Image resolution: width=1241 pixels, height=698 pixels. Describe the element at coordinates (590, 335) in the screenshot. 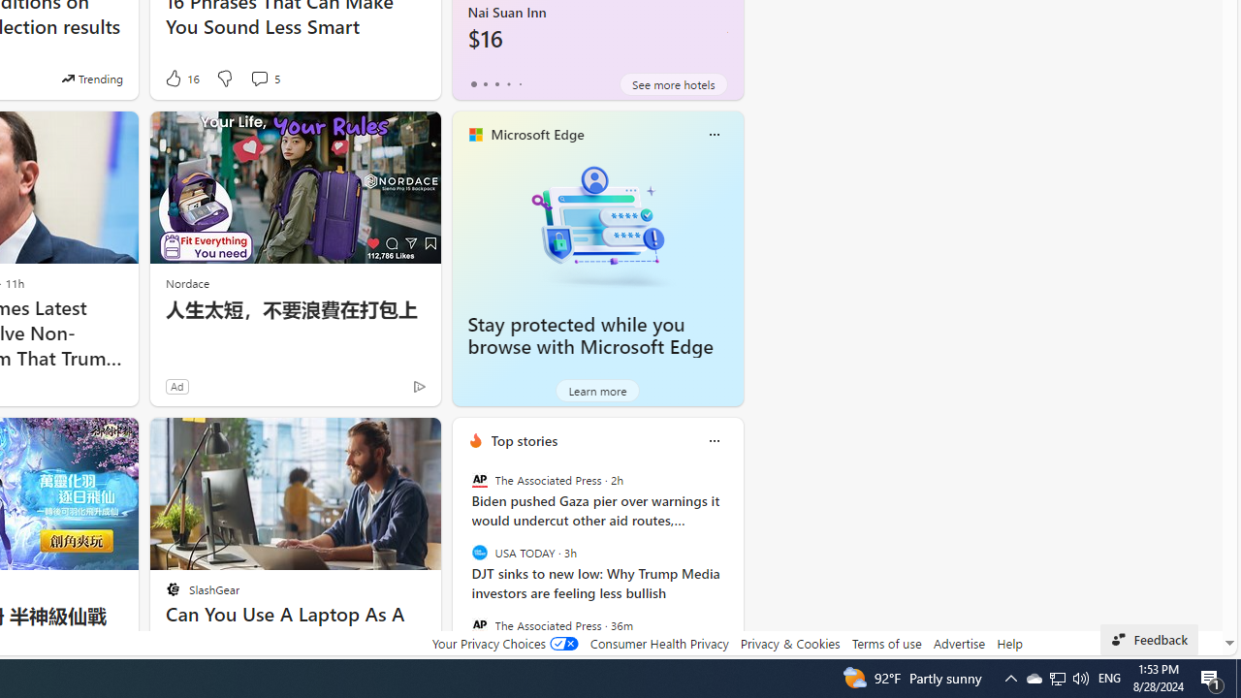

I see `Stay protected while you browse with Microsoft Edge` at that location.